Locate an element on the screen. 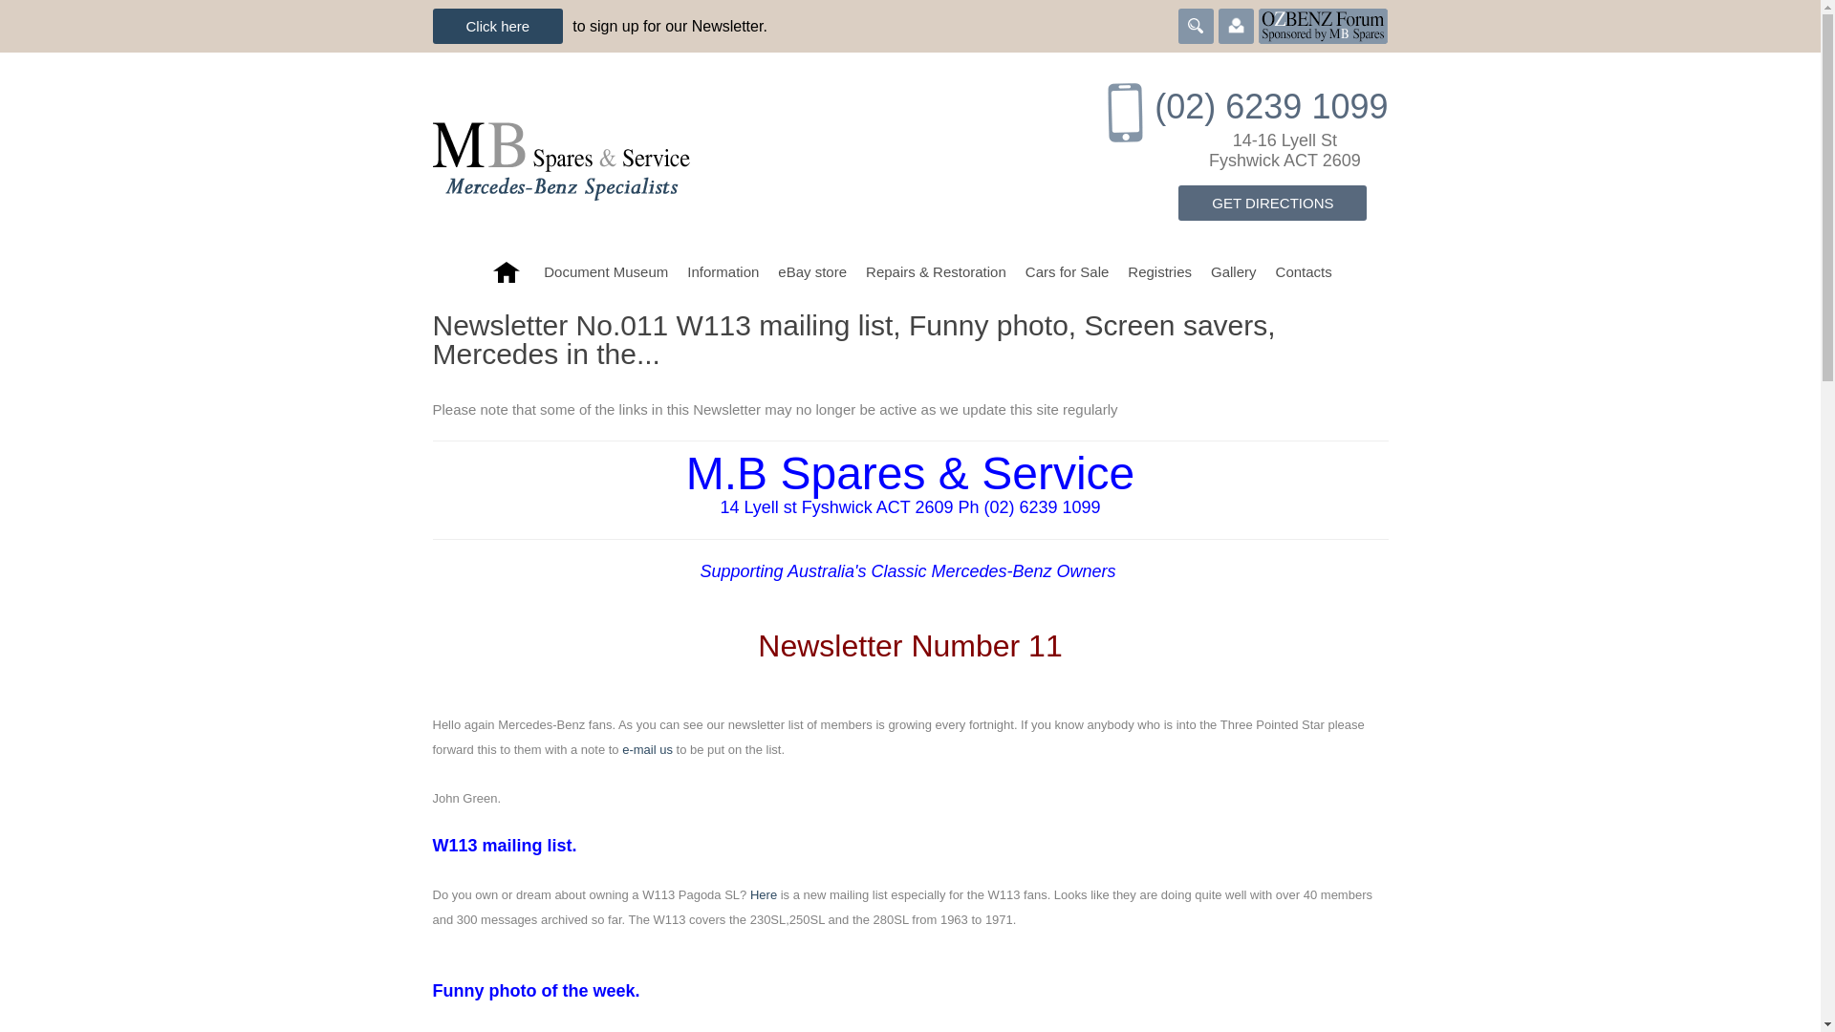  Get Directions is located at coordinates (1272, 203).